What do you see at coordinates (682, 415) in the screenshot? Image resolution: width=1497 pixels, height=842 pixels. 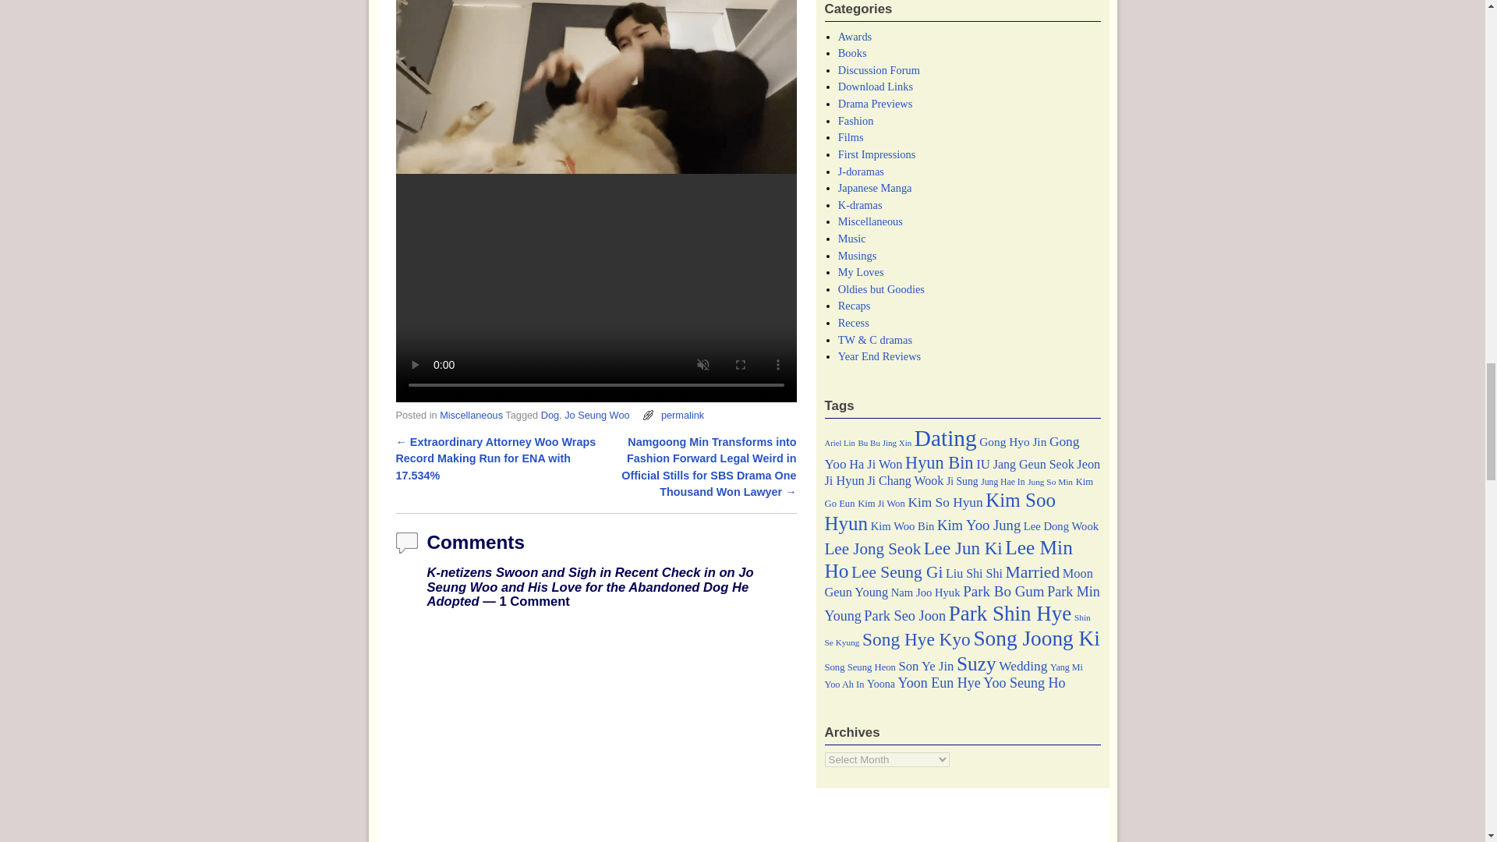 I see `permalink` at bounding box center [682, 415].